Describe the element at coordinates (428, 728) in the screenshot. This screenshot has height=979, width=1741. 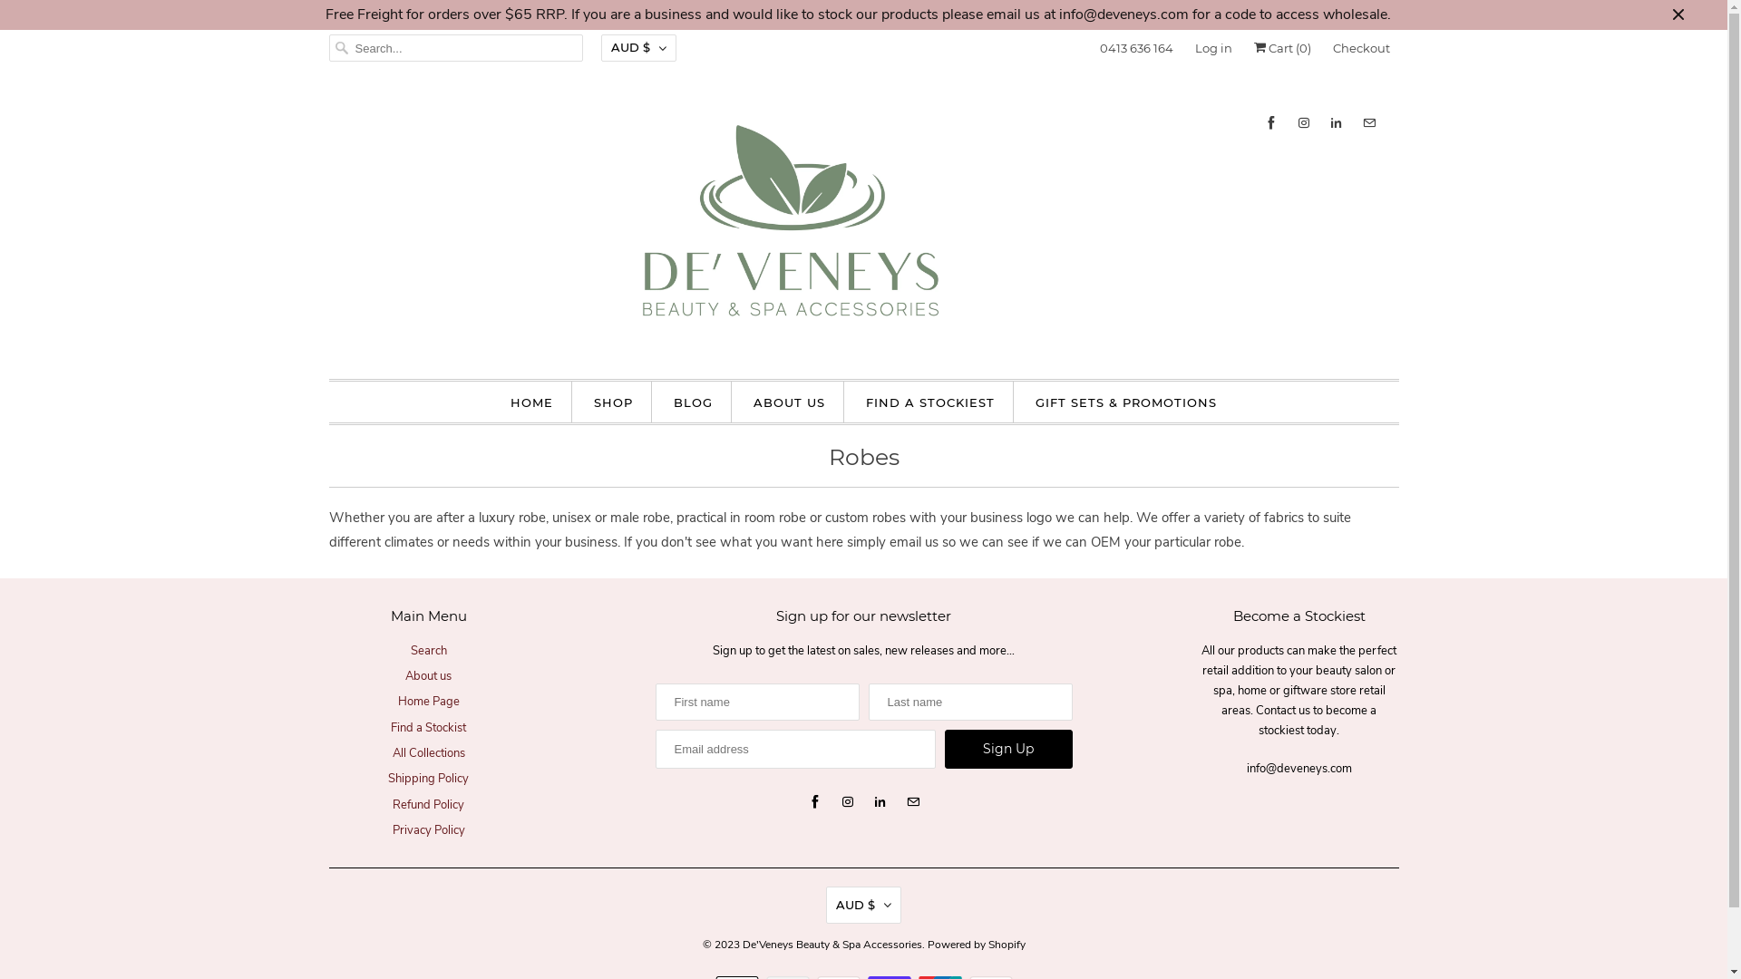
I see `Find a Stockist` at that location.